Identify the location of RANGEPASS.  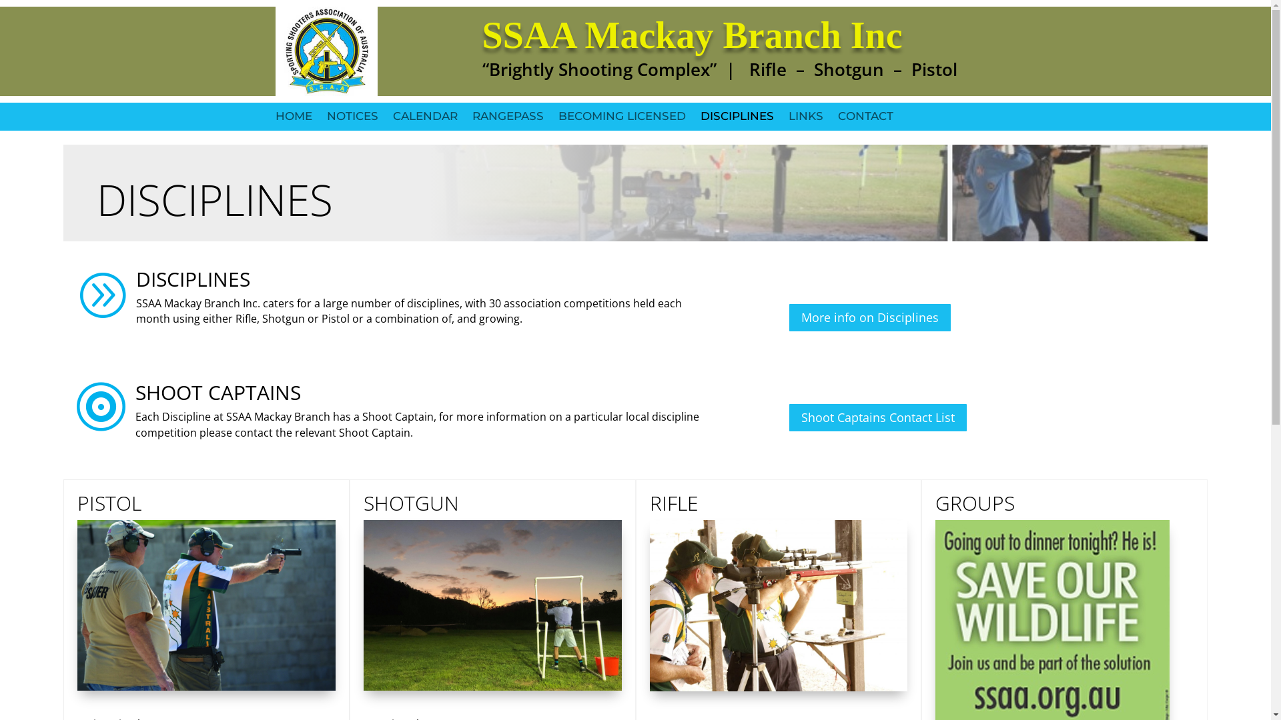
(508, 123).